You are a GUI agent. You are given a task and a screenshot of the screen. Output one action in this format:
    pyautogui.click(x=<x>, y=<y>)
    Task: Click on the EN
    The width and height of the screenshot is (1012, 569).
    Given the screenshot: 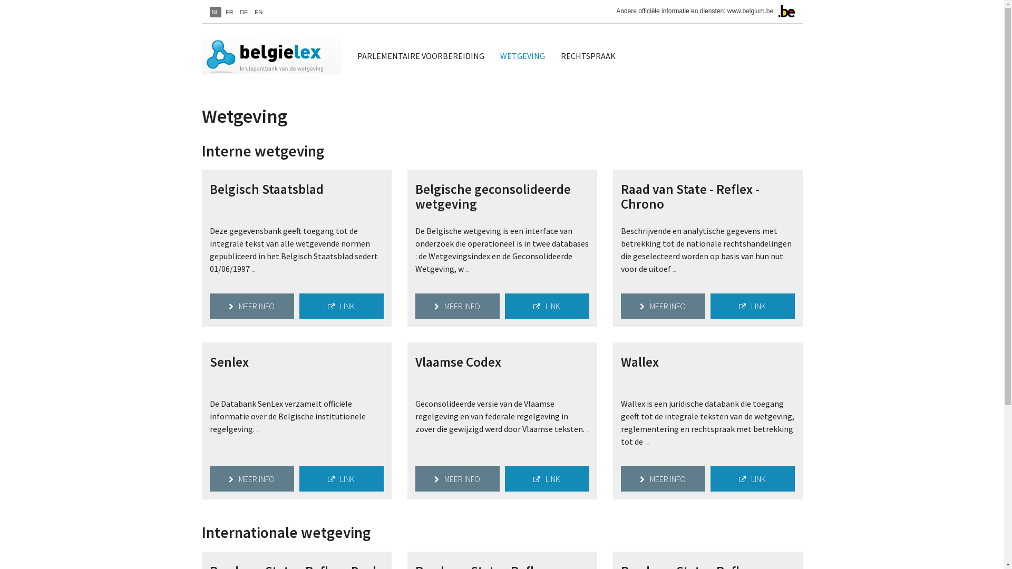 What is the action you would take?
    pyautogui.click(x=258, y=12)
    